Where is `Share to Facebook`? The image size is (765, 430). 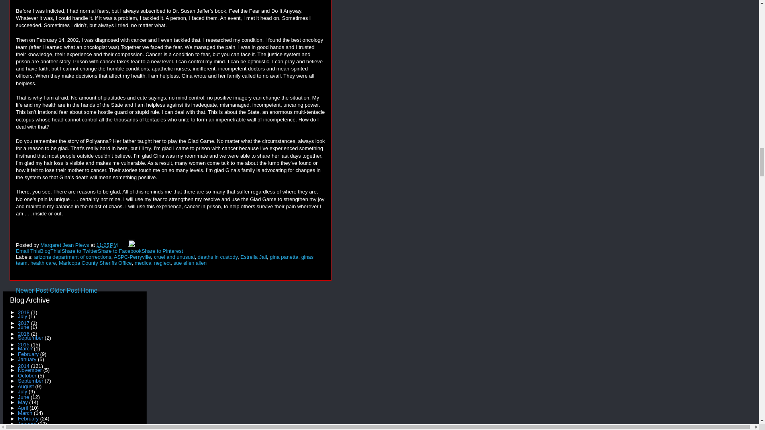
Share to Facebook is located at coordinates (120, 251).